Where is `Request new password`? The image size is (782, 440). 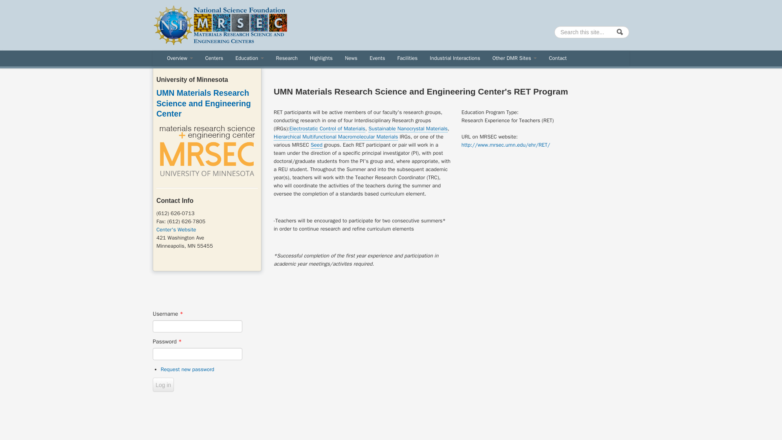 Request new password is located at coordinates (187, 369).